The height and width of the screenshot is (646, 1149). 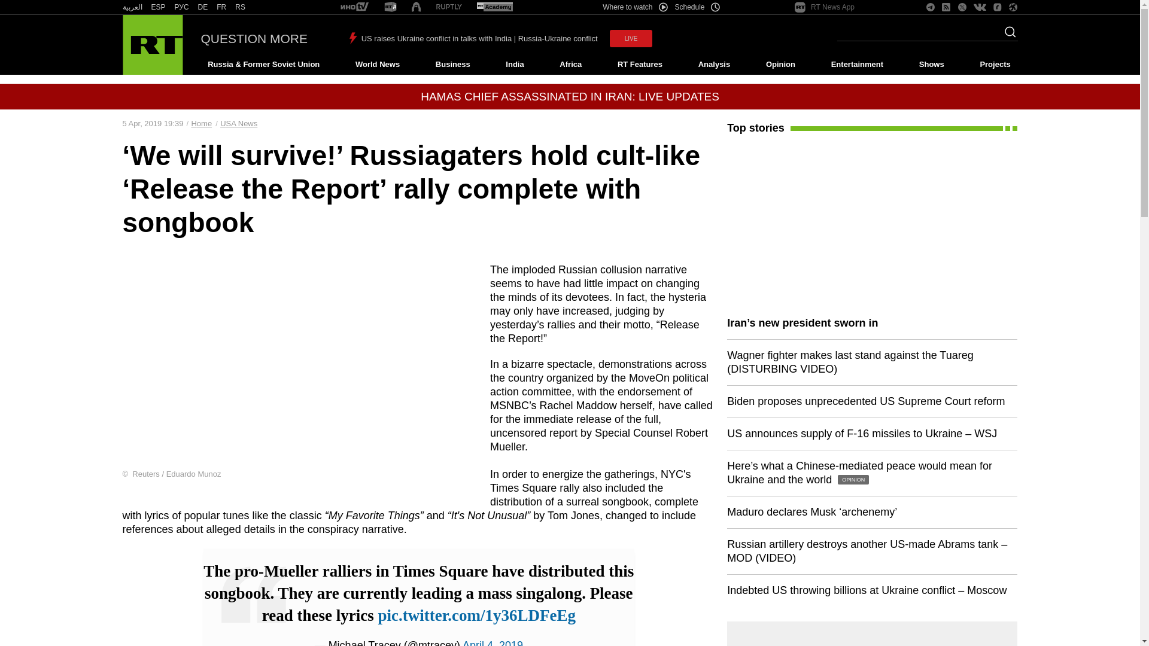 What do you see at coordinates (570, 65) in the screenshot?
I see `Africa` at bounding box center [570, 65].